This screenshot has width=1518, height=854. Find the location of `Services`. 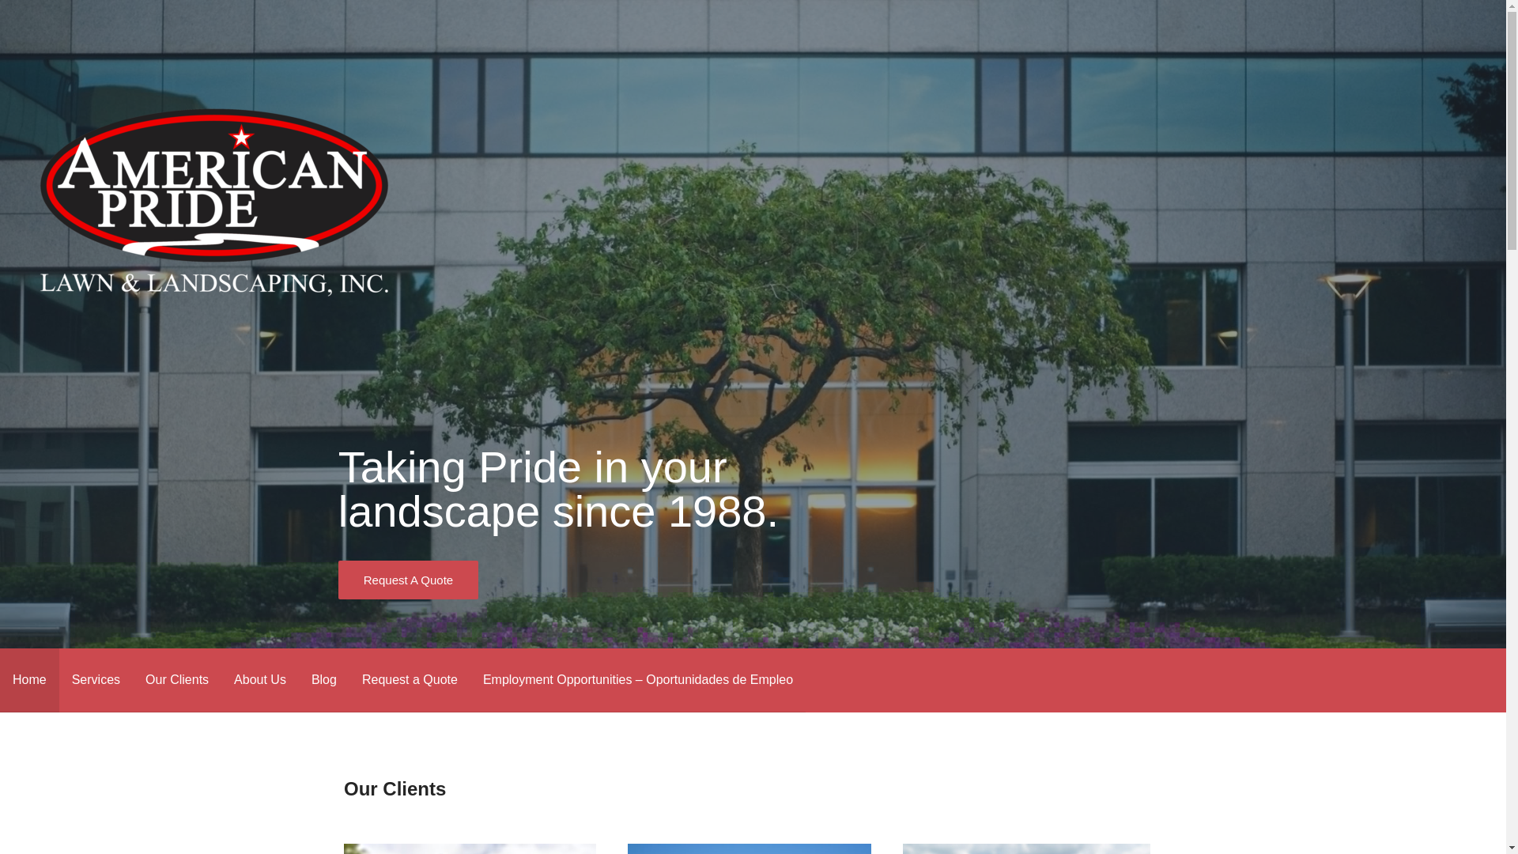

Services is located at coordinates (96, 680).